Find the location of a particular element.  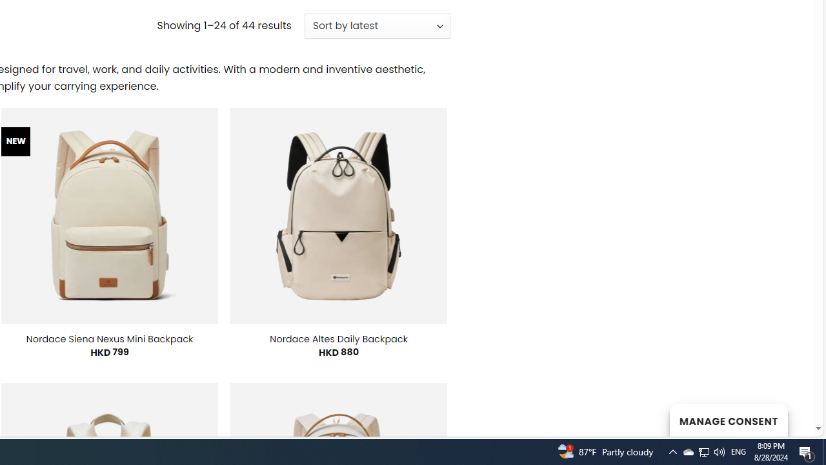

Shop order is located at coordinates (377, 26).